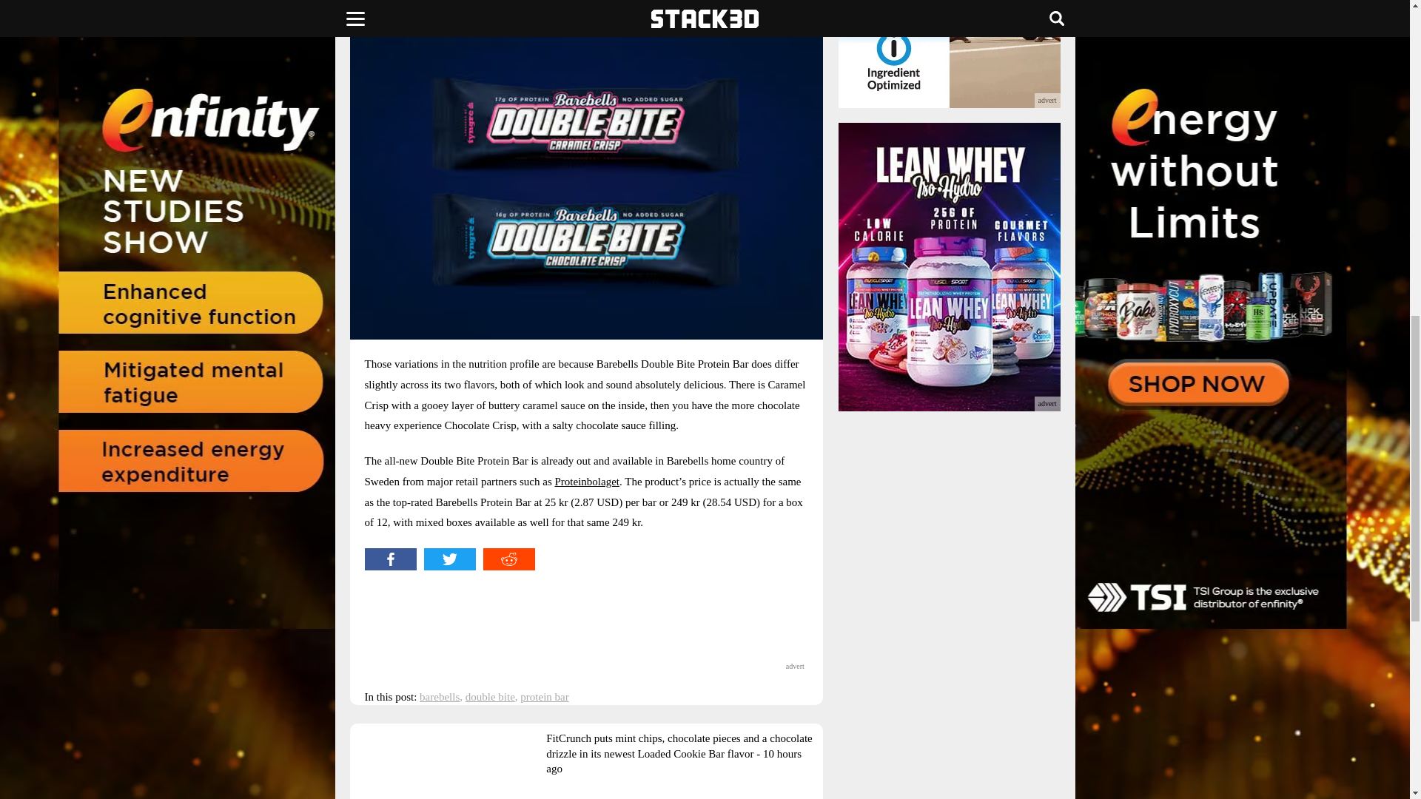 This screenshot has width=1421, height=799. Describe the element at coordinates (439, 697) in the screenshot. I see `barebells` at that location.